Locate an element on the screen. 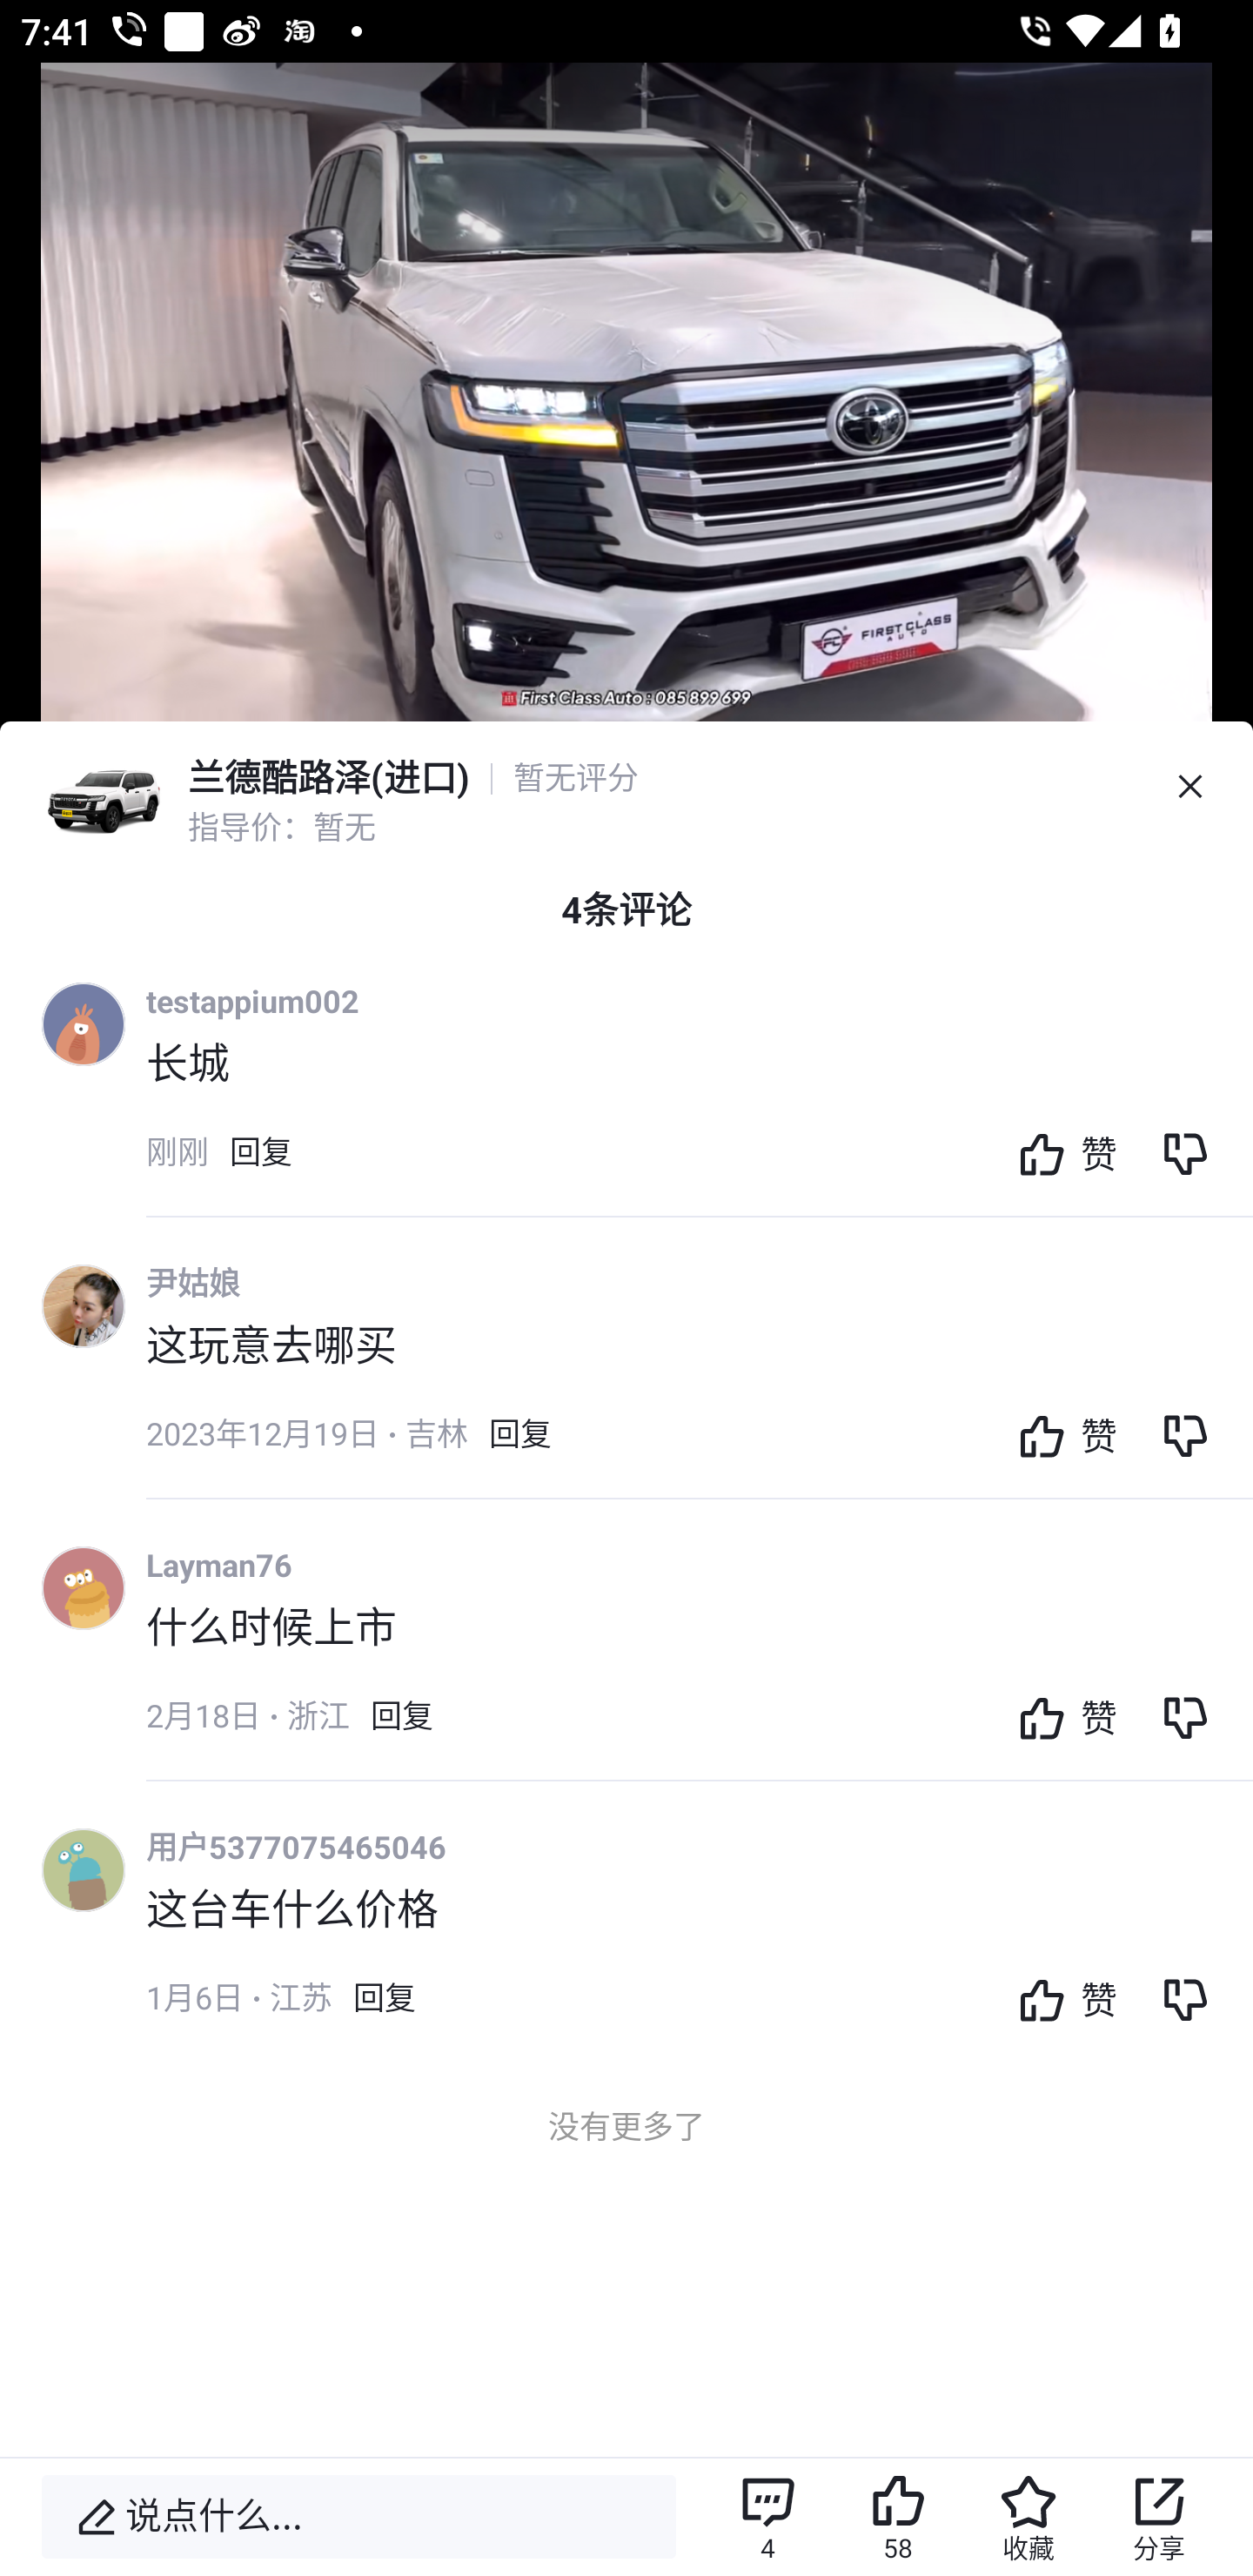 The height and width of the screenshot is (2576, 1253). 收藏 is located at coordinates (1028, 2517).